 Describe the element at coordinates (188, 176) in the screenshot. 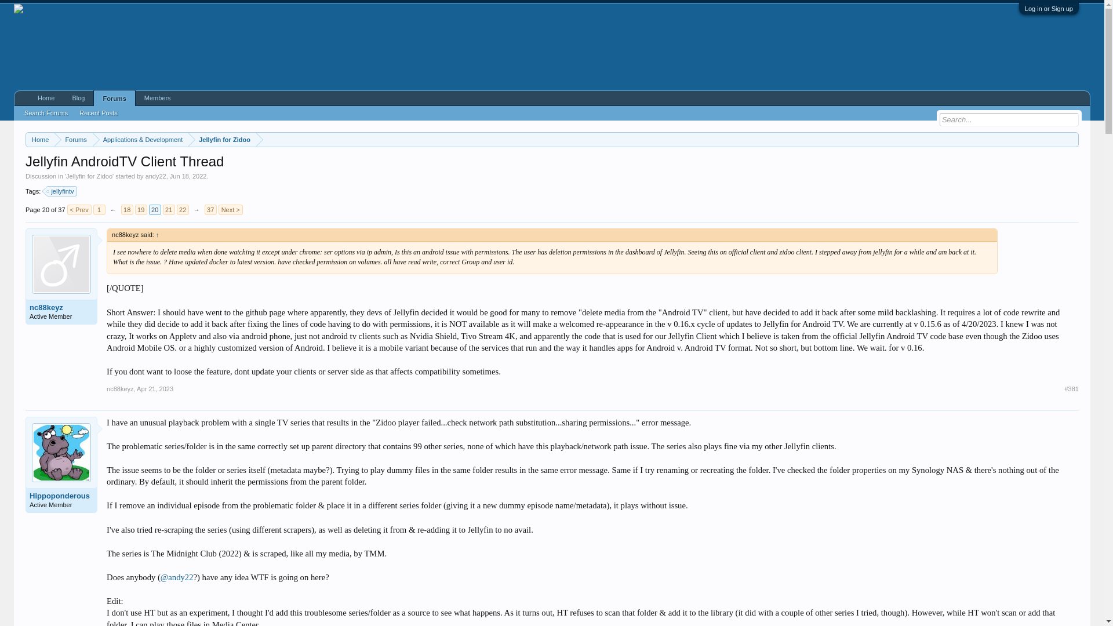

I see `Jun 18, 2022` at that location.